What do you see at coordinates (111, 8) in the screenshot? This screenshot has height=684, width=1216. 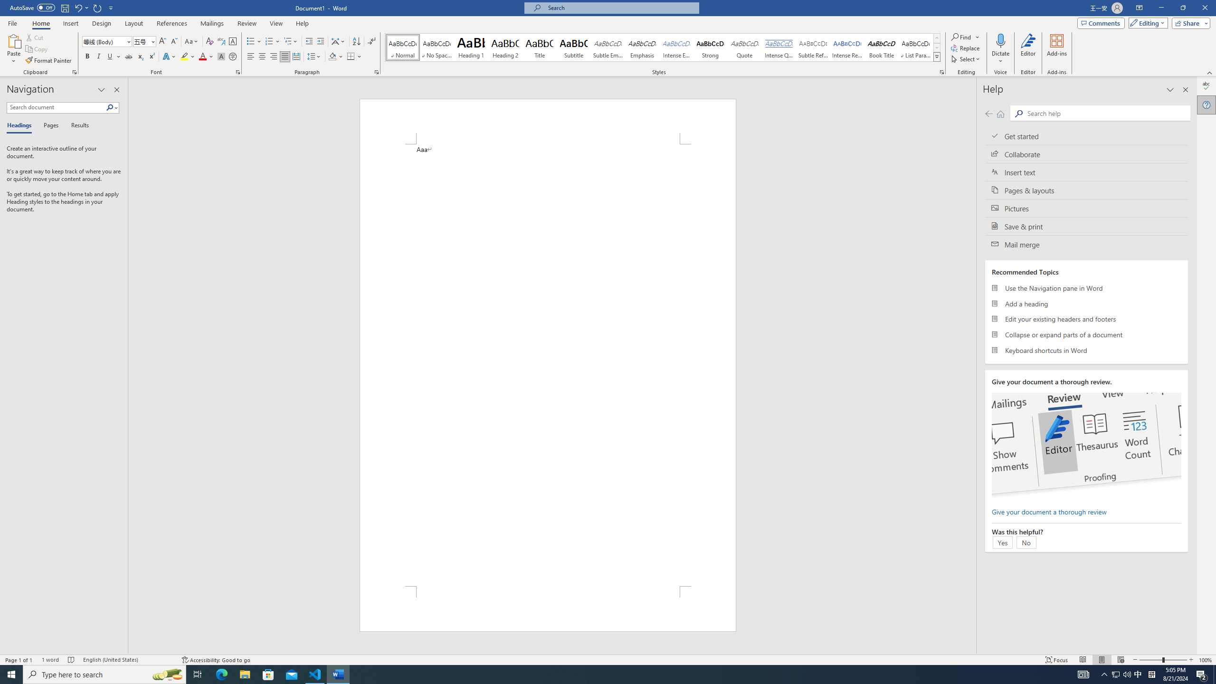 I see `Customize Quick Access Toolbar` at bounding box center [111, 8].